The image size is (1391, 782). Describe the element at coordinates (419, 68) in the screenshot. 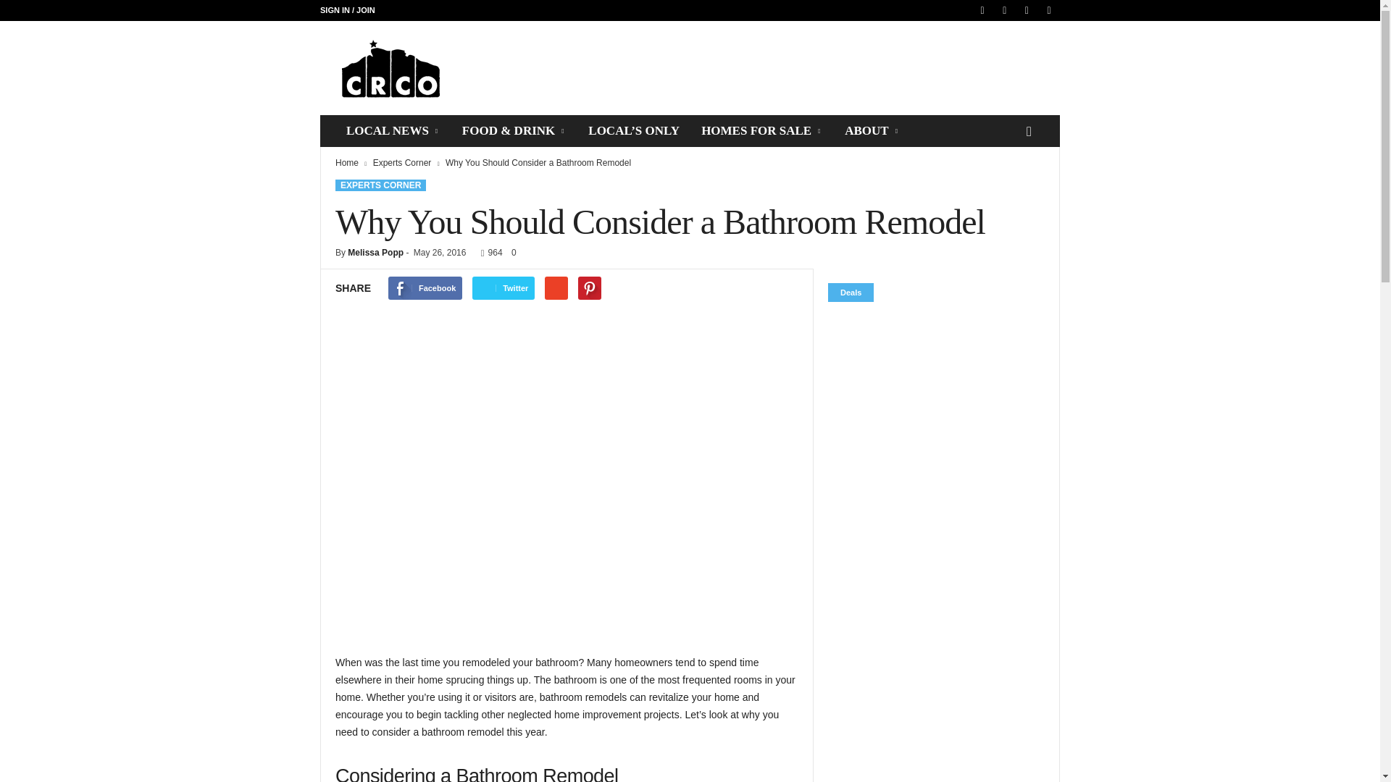

I see `CRCO` at that location.